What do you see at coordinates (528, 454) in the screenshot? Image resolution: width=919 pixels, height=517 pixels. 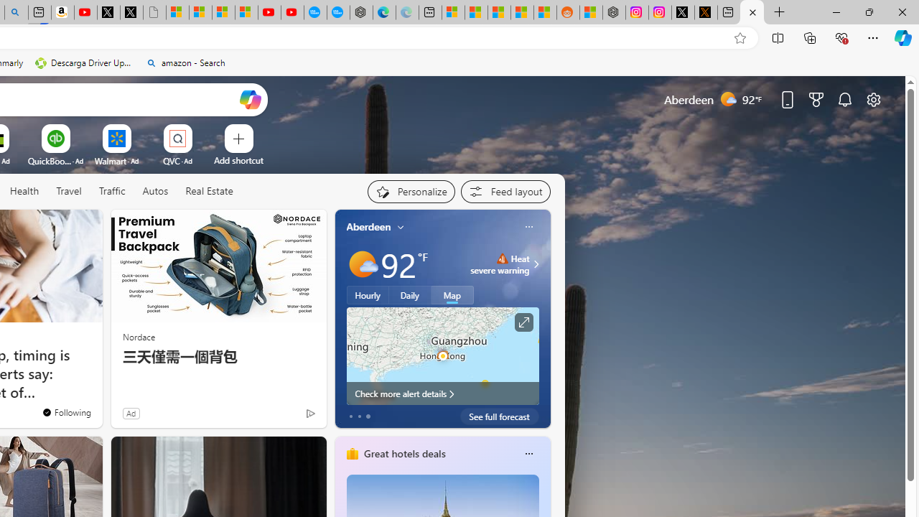 I see `Class: icon-img` at bounding box center [528, 454].